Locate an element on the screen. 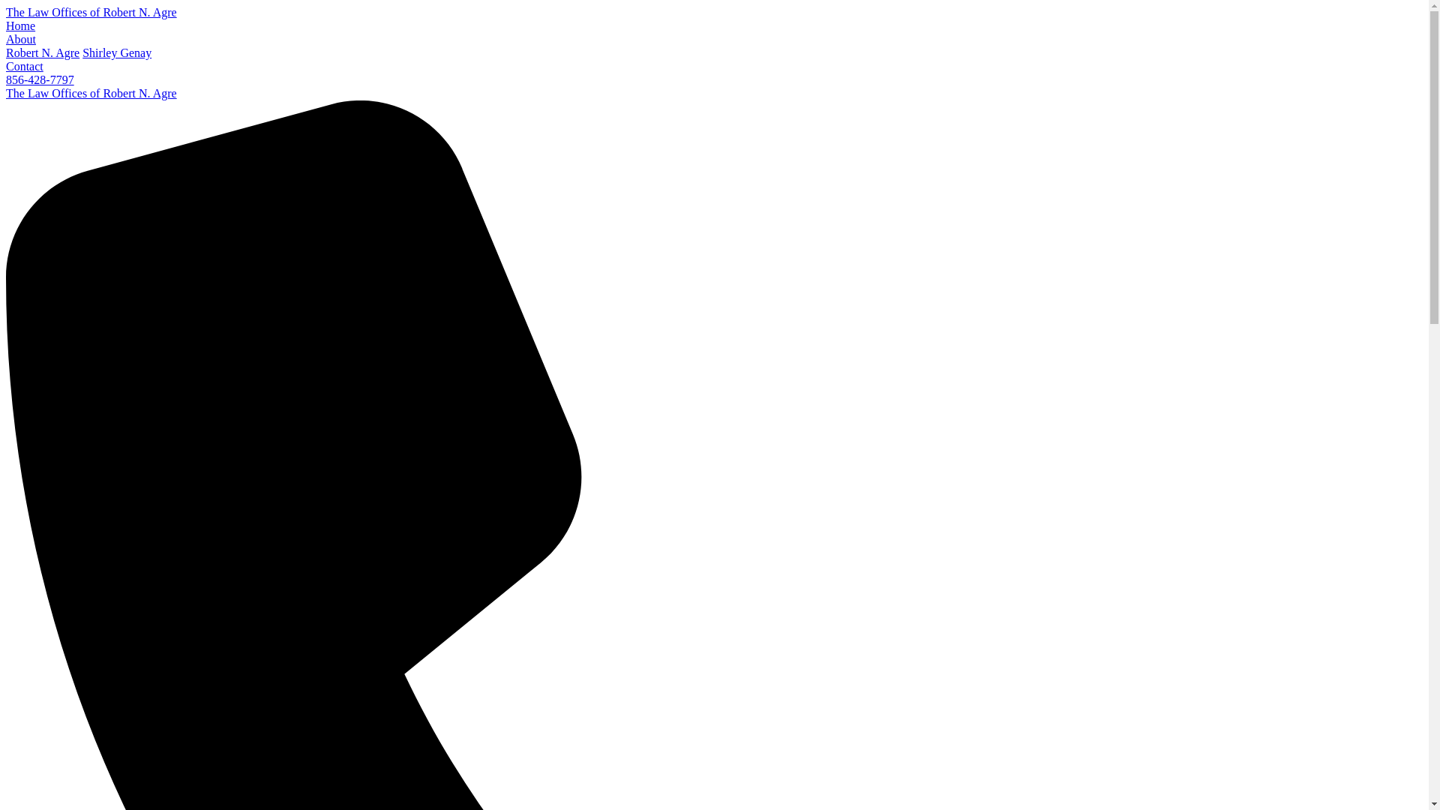 The width and height of the screenshot is (1440, 810). Contact is located at coordinates (24, 66).